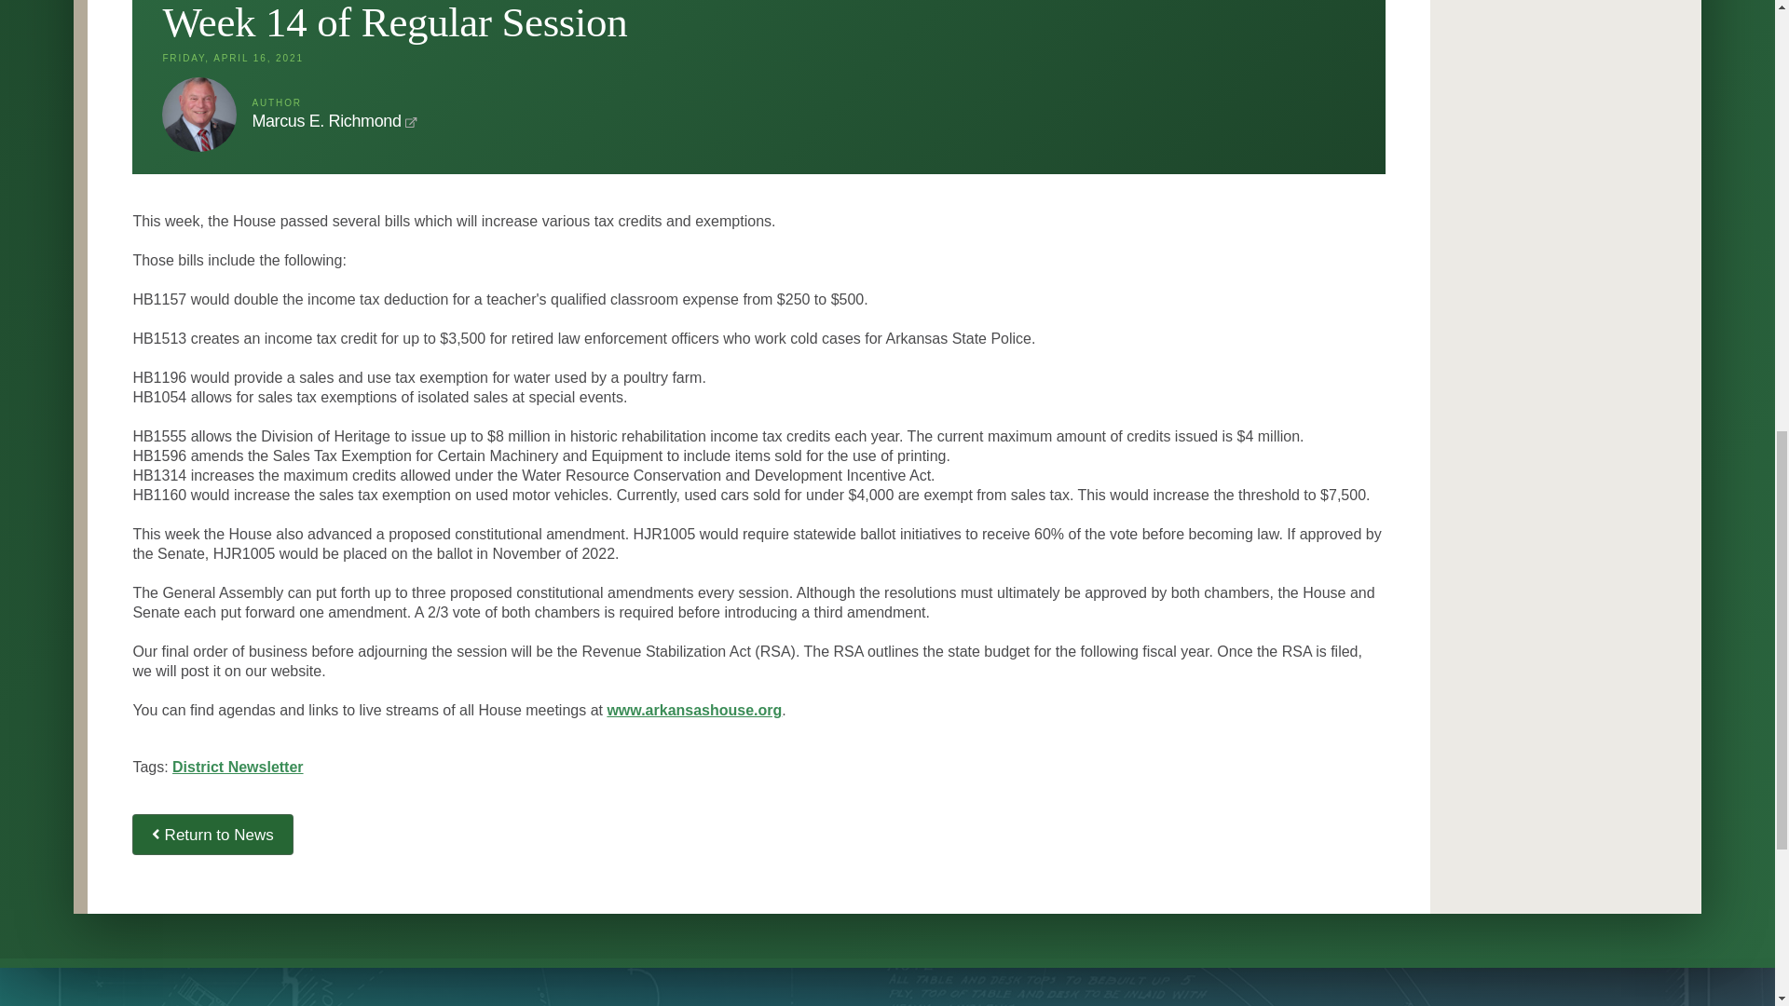  Describe the element at coordinates (199, 115) in the screenshot. I see `Marcus E. Richmond` at that location.